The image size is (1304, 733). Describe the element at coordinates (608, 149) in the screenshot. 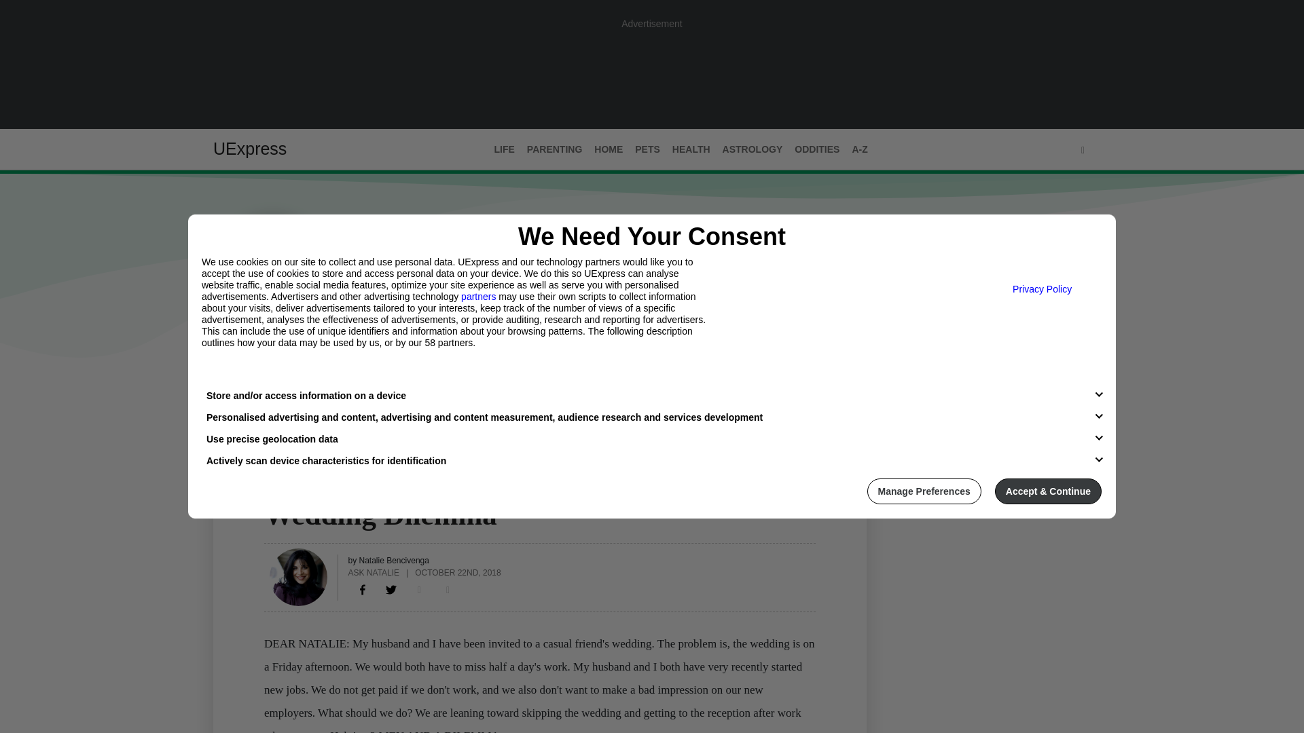

I see `HOME` at that location.